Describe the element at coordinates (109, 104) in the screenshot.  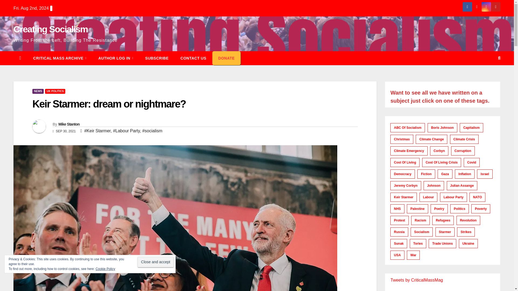
I see `Keir Starmer: dream or nightmare?` at that location.